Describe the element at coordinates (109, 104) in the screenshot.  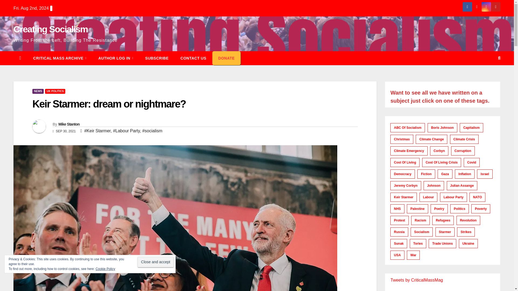
I see `Keir Starmer: dream or nightmare?` at that location.